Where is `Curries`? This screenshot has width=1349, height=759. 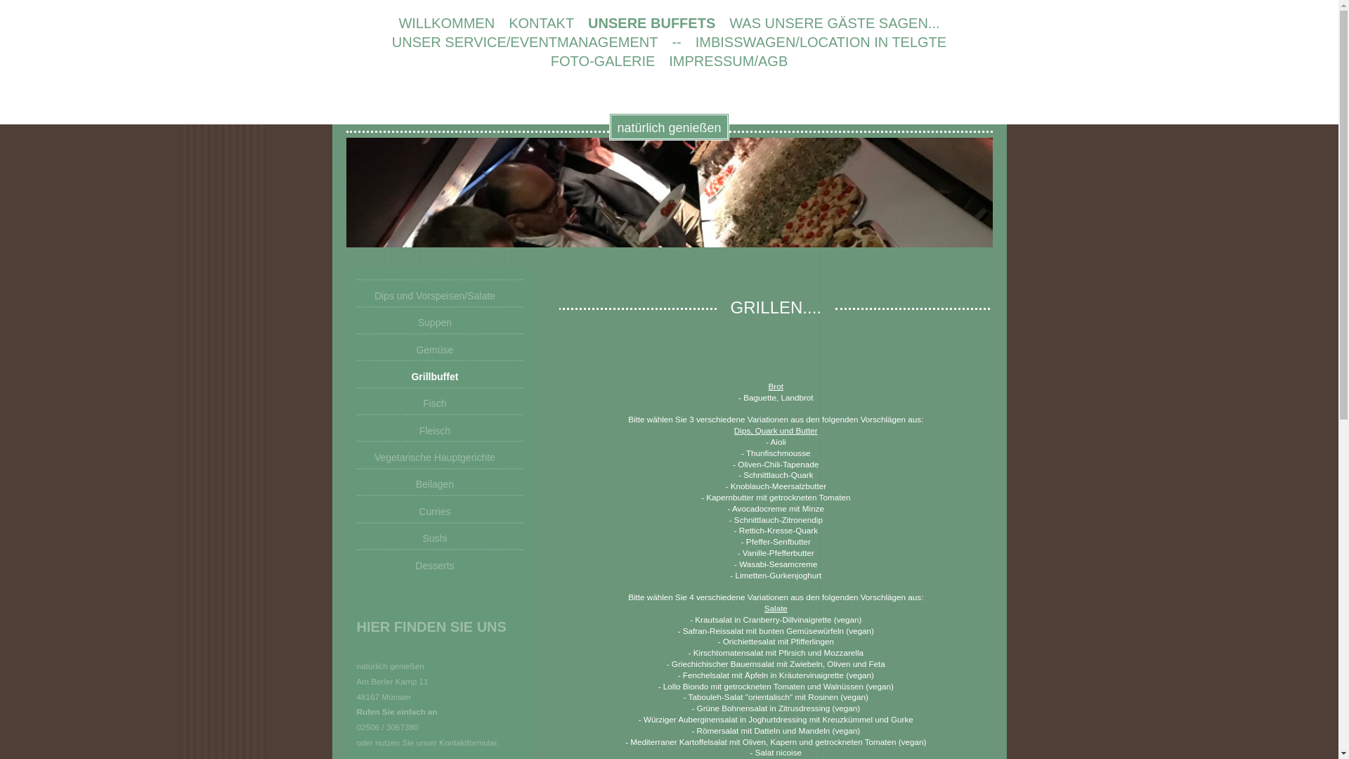 Curries is located at coordinates (440, 512).